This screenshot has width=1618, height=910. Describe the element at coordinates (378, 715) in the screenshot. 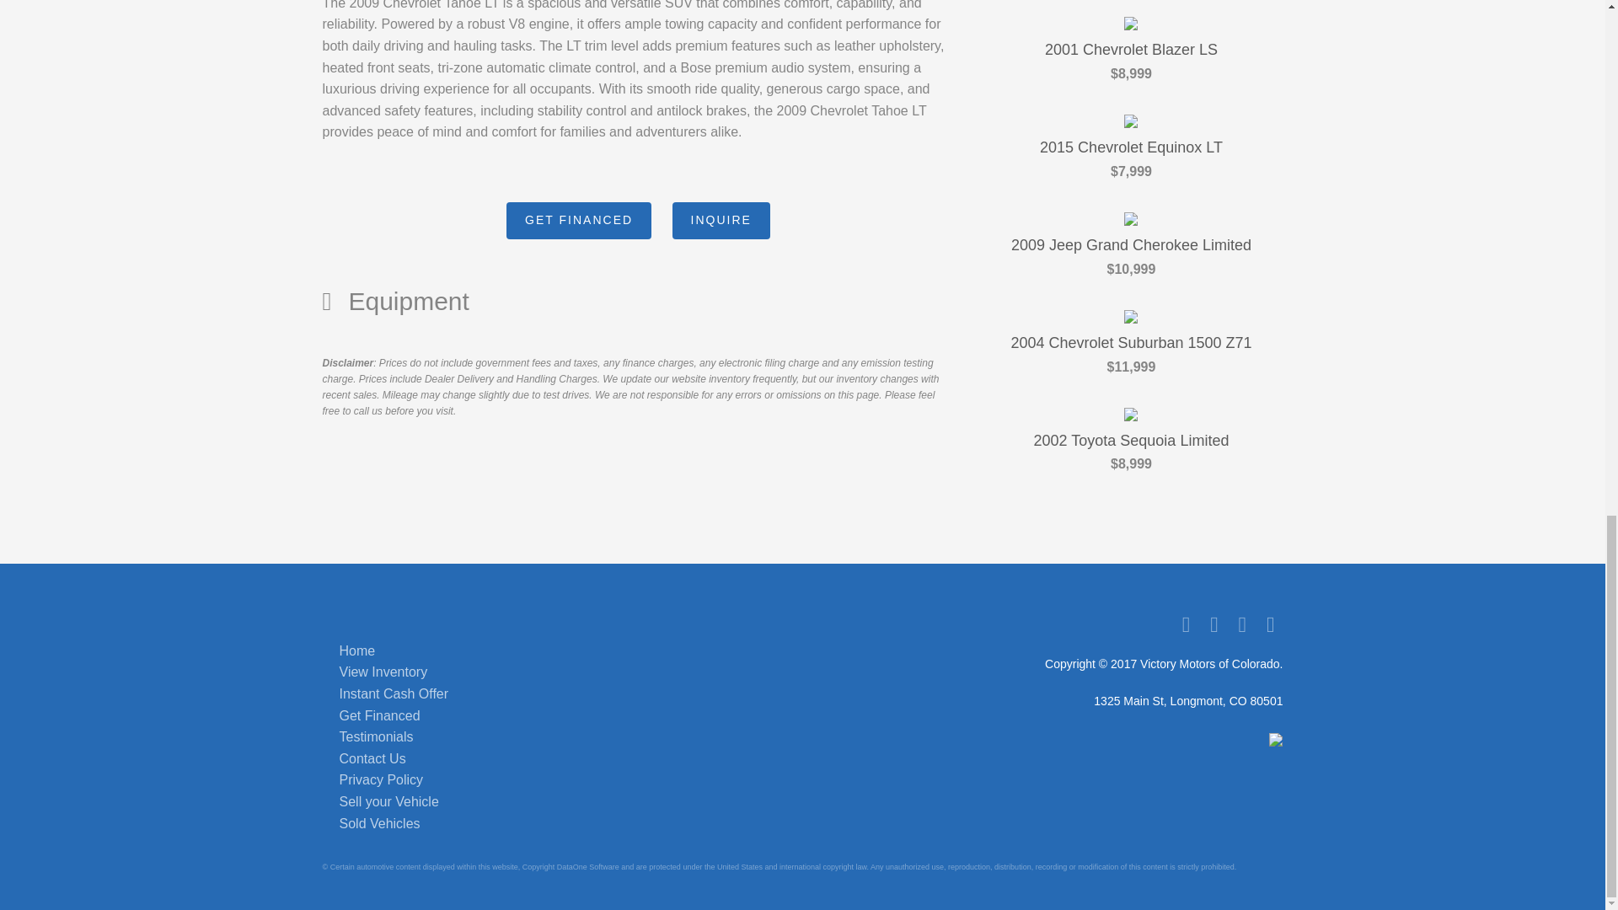

I see `Get Financed` at that location.